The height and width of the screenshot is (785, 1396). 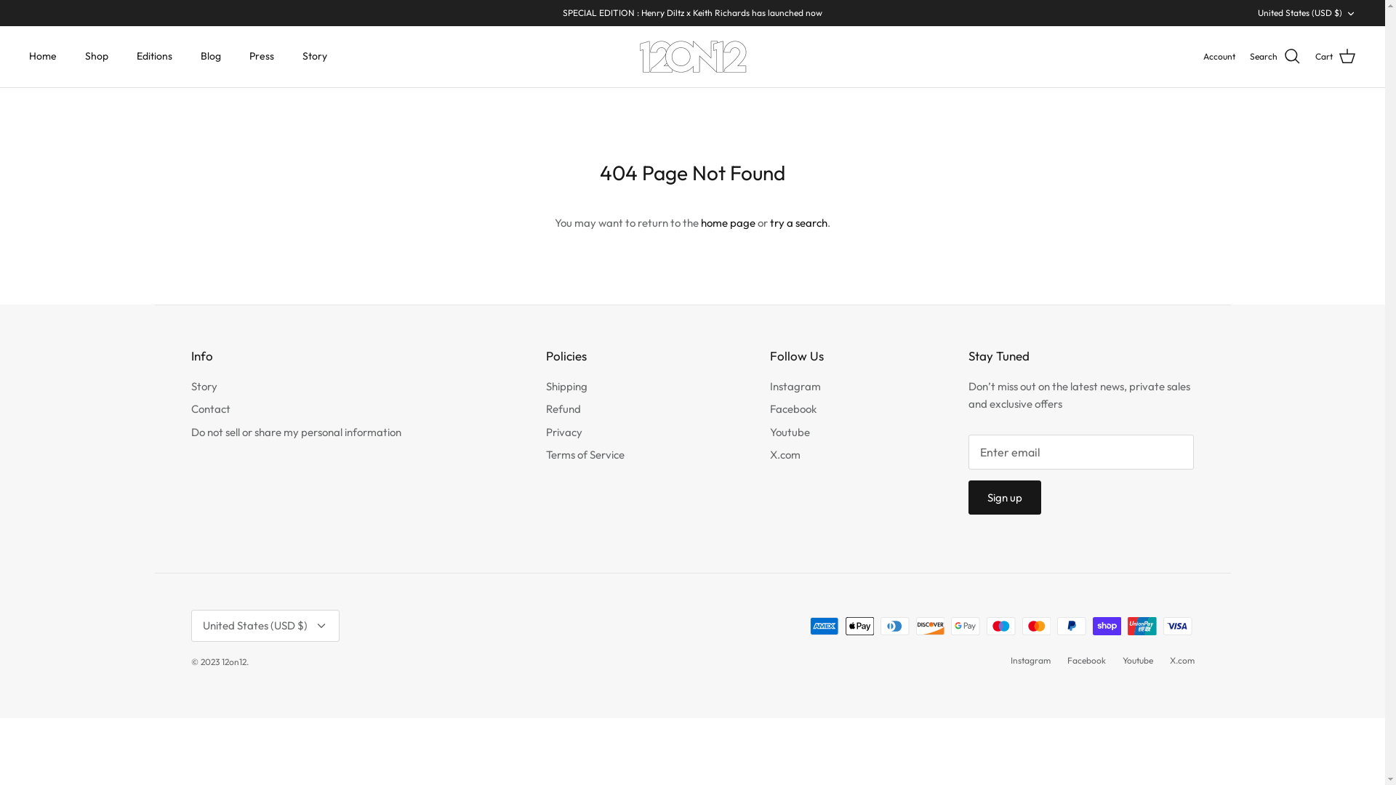 I want to click on Home, so click(x=43, y=57).